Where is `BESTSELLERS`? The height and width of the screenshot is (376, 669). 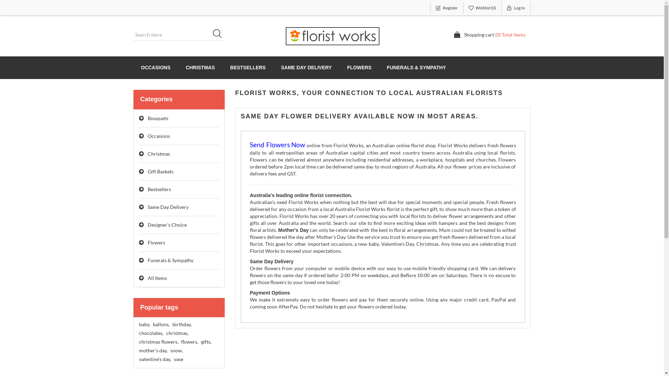
BESTSELLERS is located at coordinates (248, 68).